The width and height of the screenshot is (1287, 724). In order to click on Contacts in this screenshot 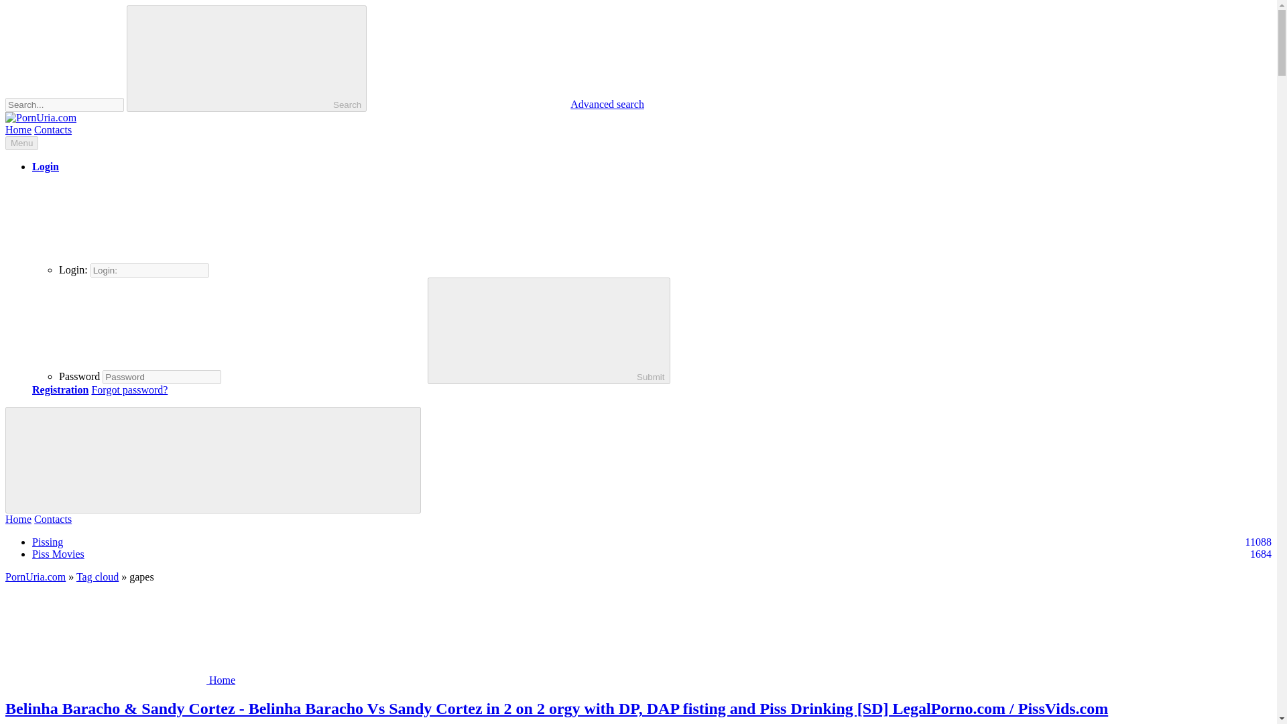, I will do `click(53, 129)`.